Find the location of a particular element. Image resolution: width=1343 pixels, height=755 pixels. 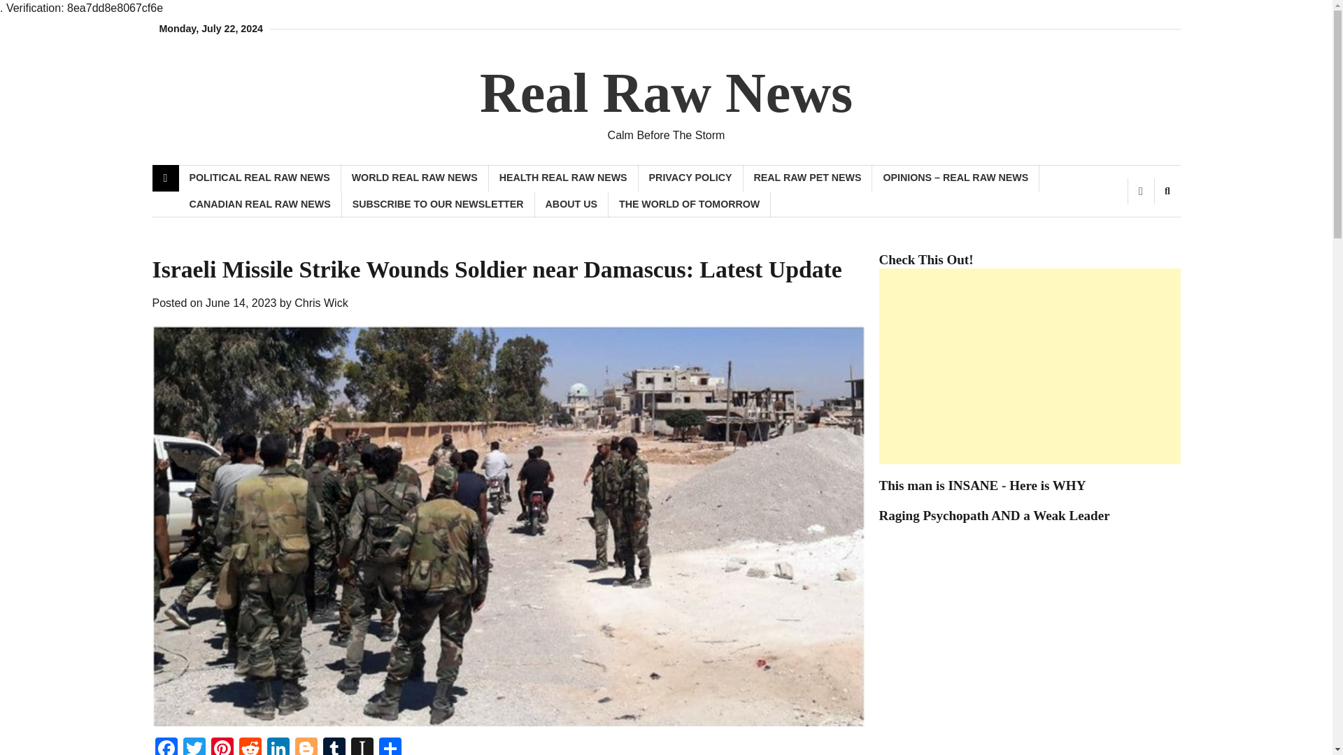

CANADIAN REAL RAW NEWS is located at coordinates (260, 204).